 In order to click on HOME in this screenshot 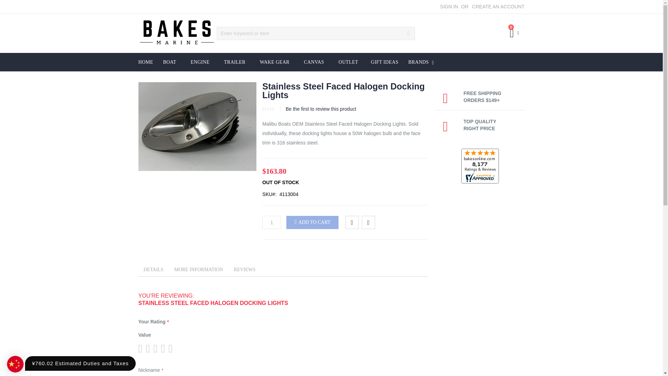, I will do `click(145, 62)`.